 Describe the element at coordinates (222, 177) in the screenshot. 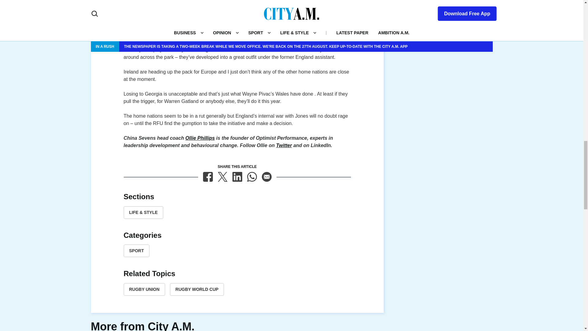

I see `X` at that location.